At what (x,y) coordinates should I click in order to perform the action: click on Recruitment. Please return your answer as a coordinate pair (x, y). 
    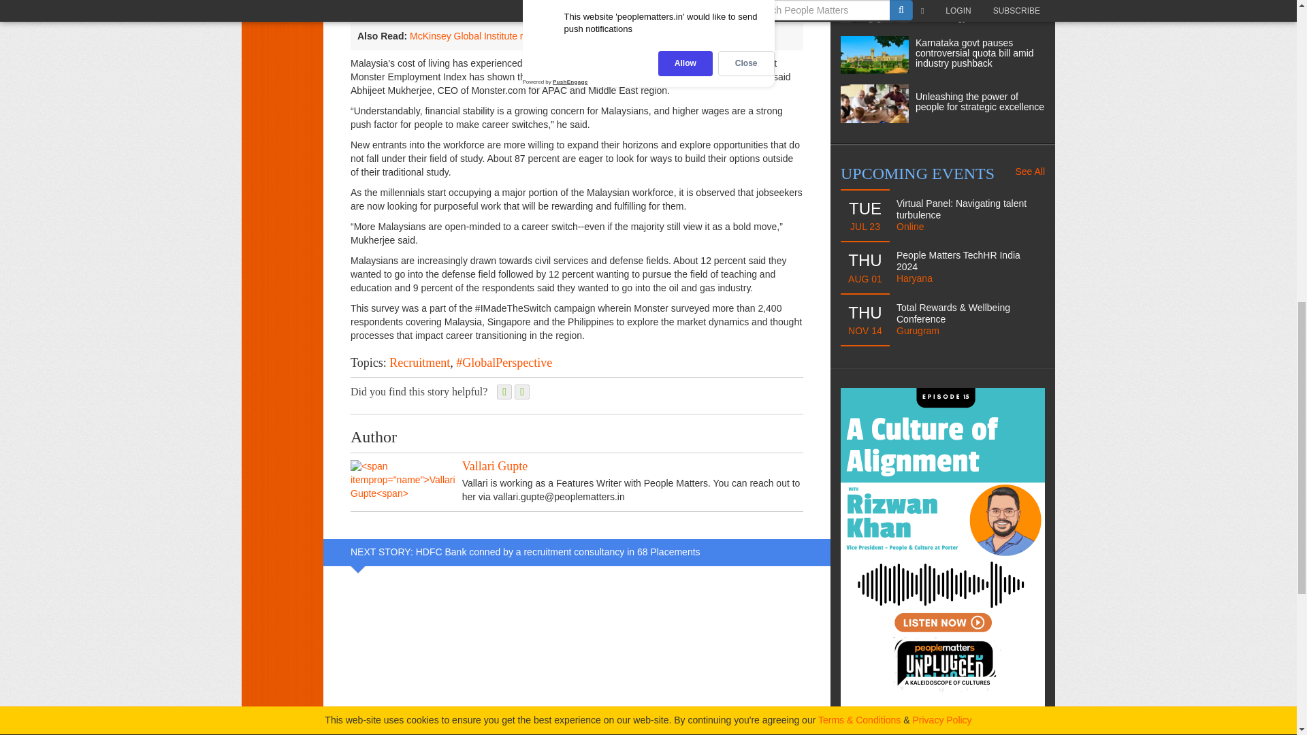
    Looking at the image, I should click on (419, 362).